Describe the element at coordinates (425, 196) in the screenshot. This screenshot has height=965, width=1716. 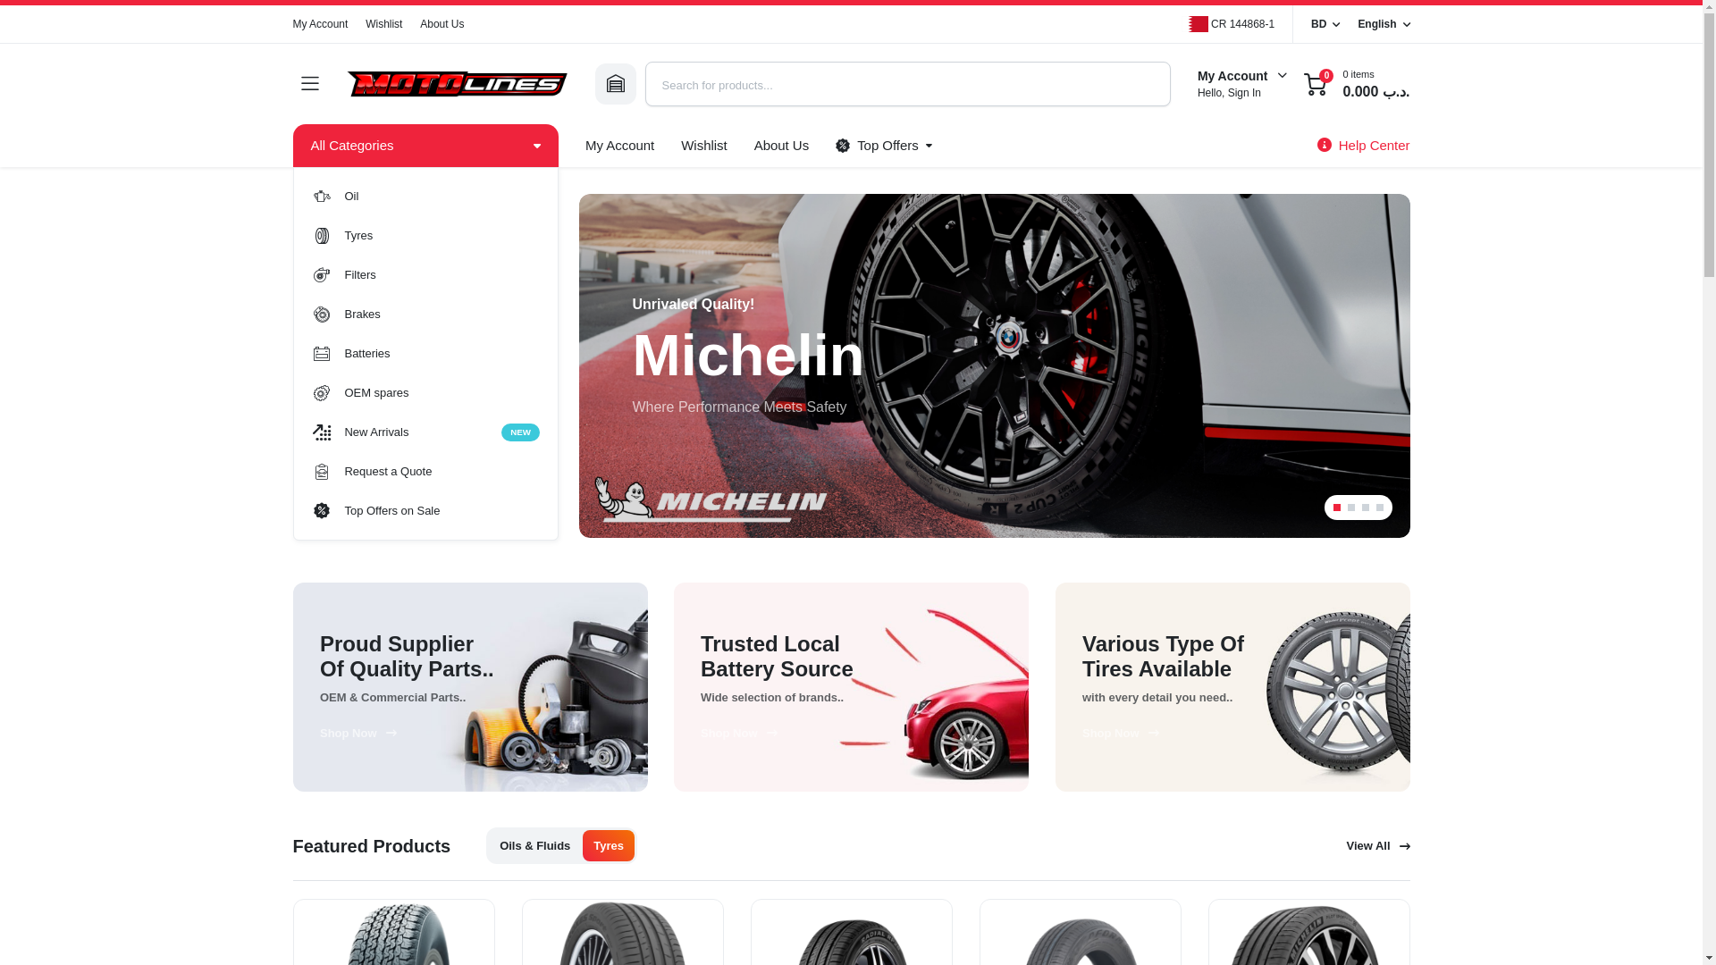
I see `Top Offers` at that location.